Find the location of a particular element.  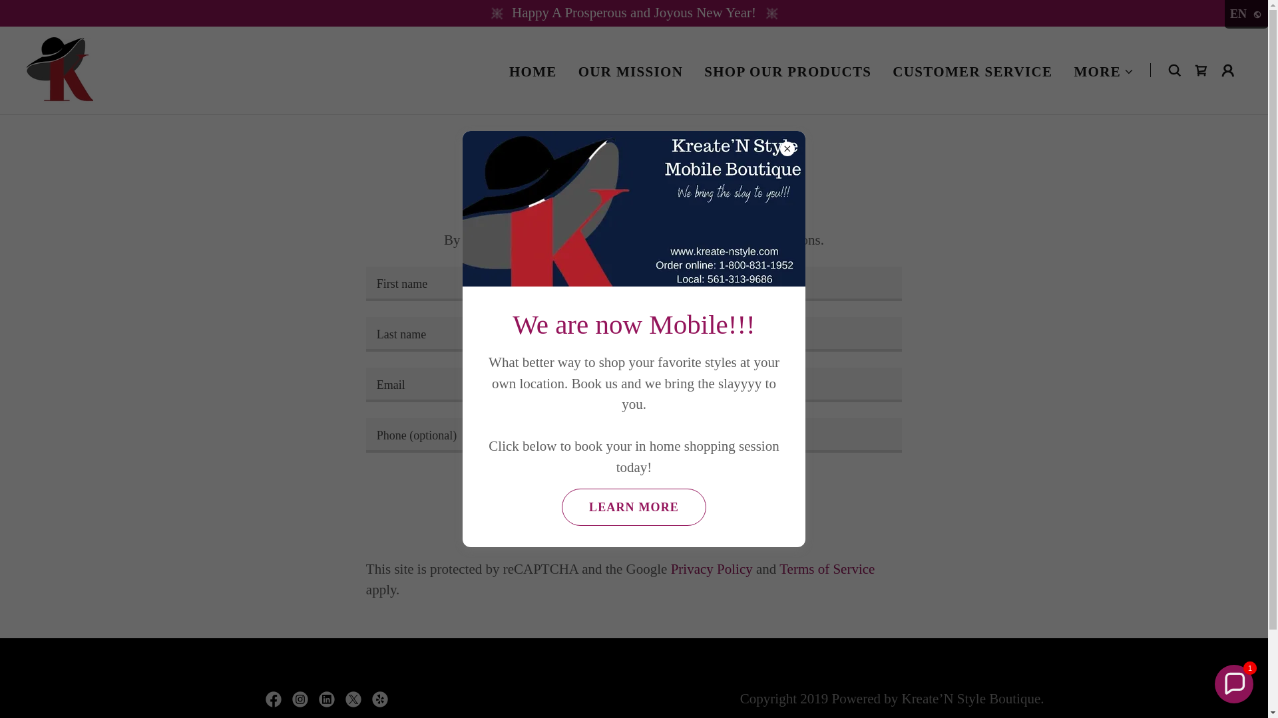

Re:amaze Chat is located at coordinates (1140, 588).